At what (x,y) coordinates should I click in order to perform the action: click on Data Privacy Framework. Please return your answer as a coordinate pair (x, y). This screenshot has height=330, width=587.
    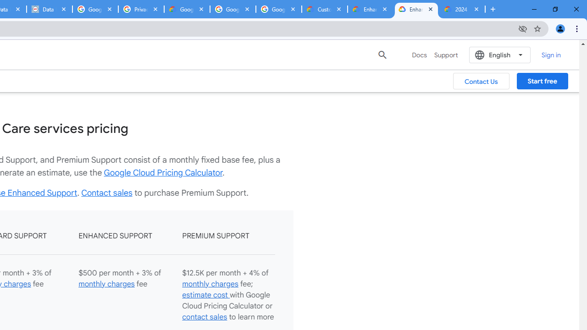
    Looking at the image, I should click on (49, 9).